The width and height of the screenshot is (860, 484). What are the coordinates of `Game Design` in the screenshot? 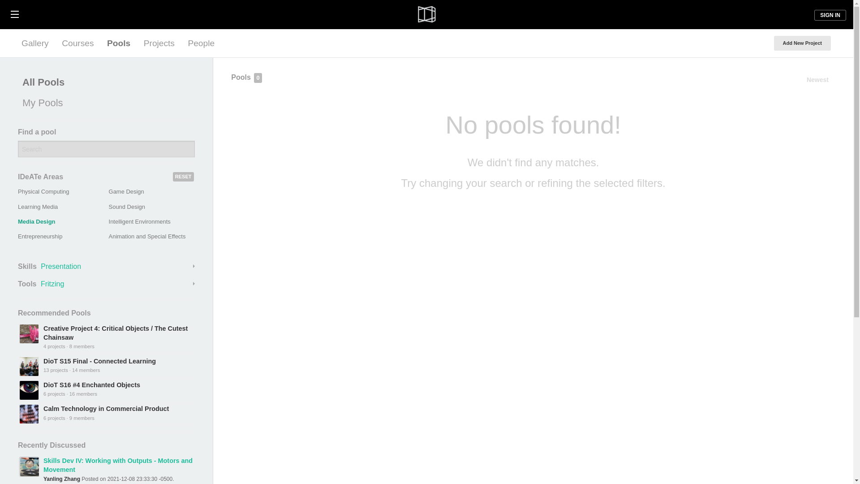 It's located at (126, 192).